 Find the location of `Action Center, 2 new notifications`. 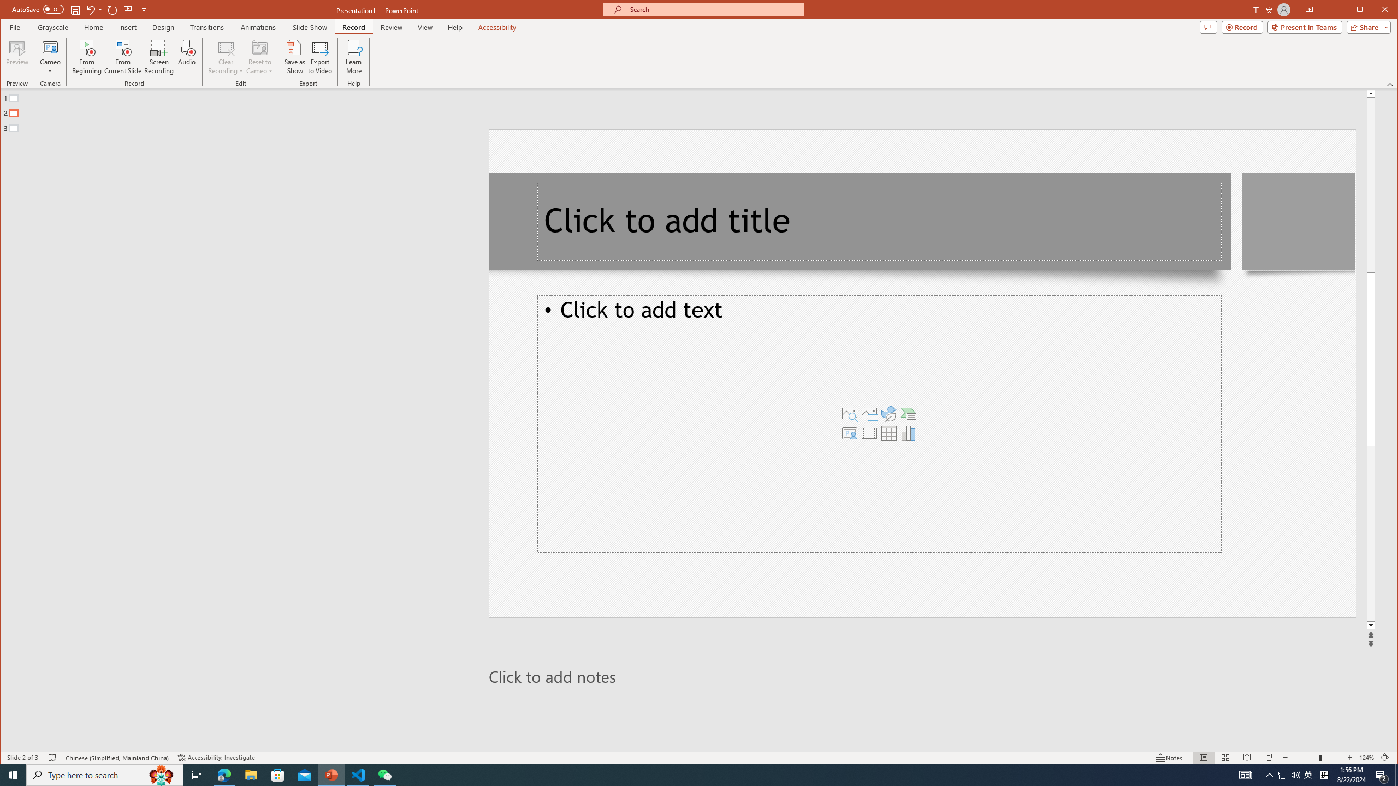

Action Center, 2 new notifications is located at coordinates (1382, 775).